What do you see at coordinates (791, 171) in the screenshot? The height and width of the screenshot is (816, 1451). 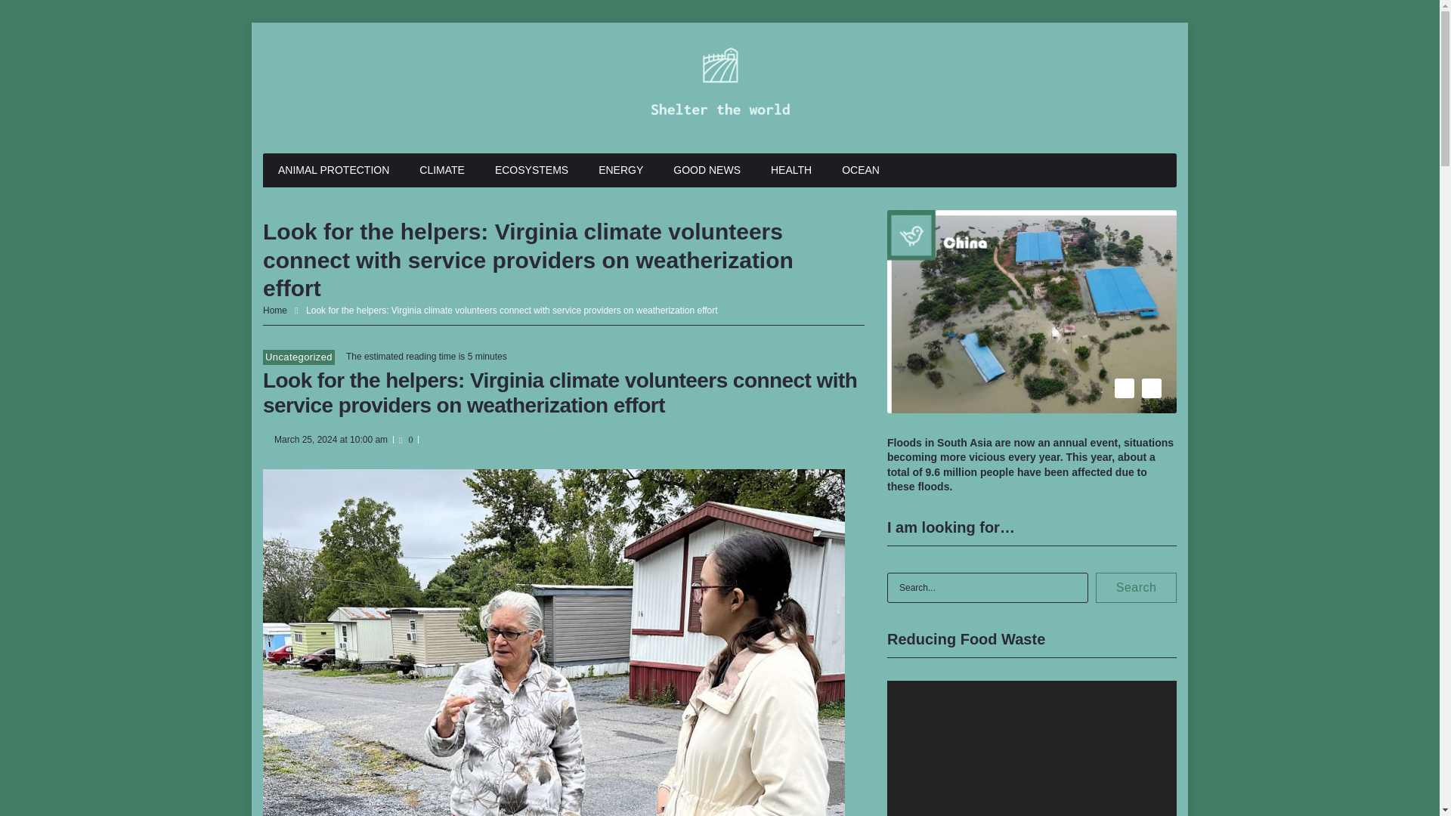 I see `HEALTH` at bounding box center [791, 171].